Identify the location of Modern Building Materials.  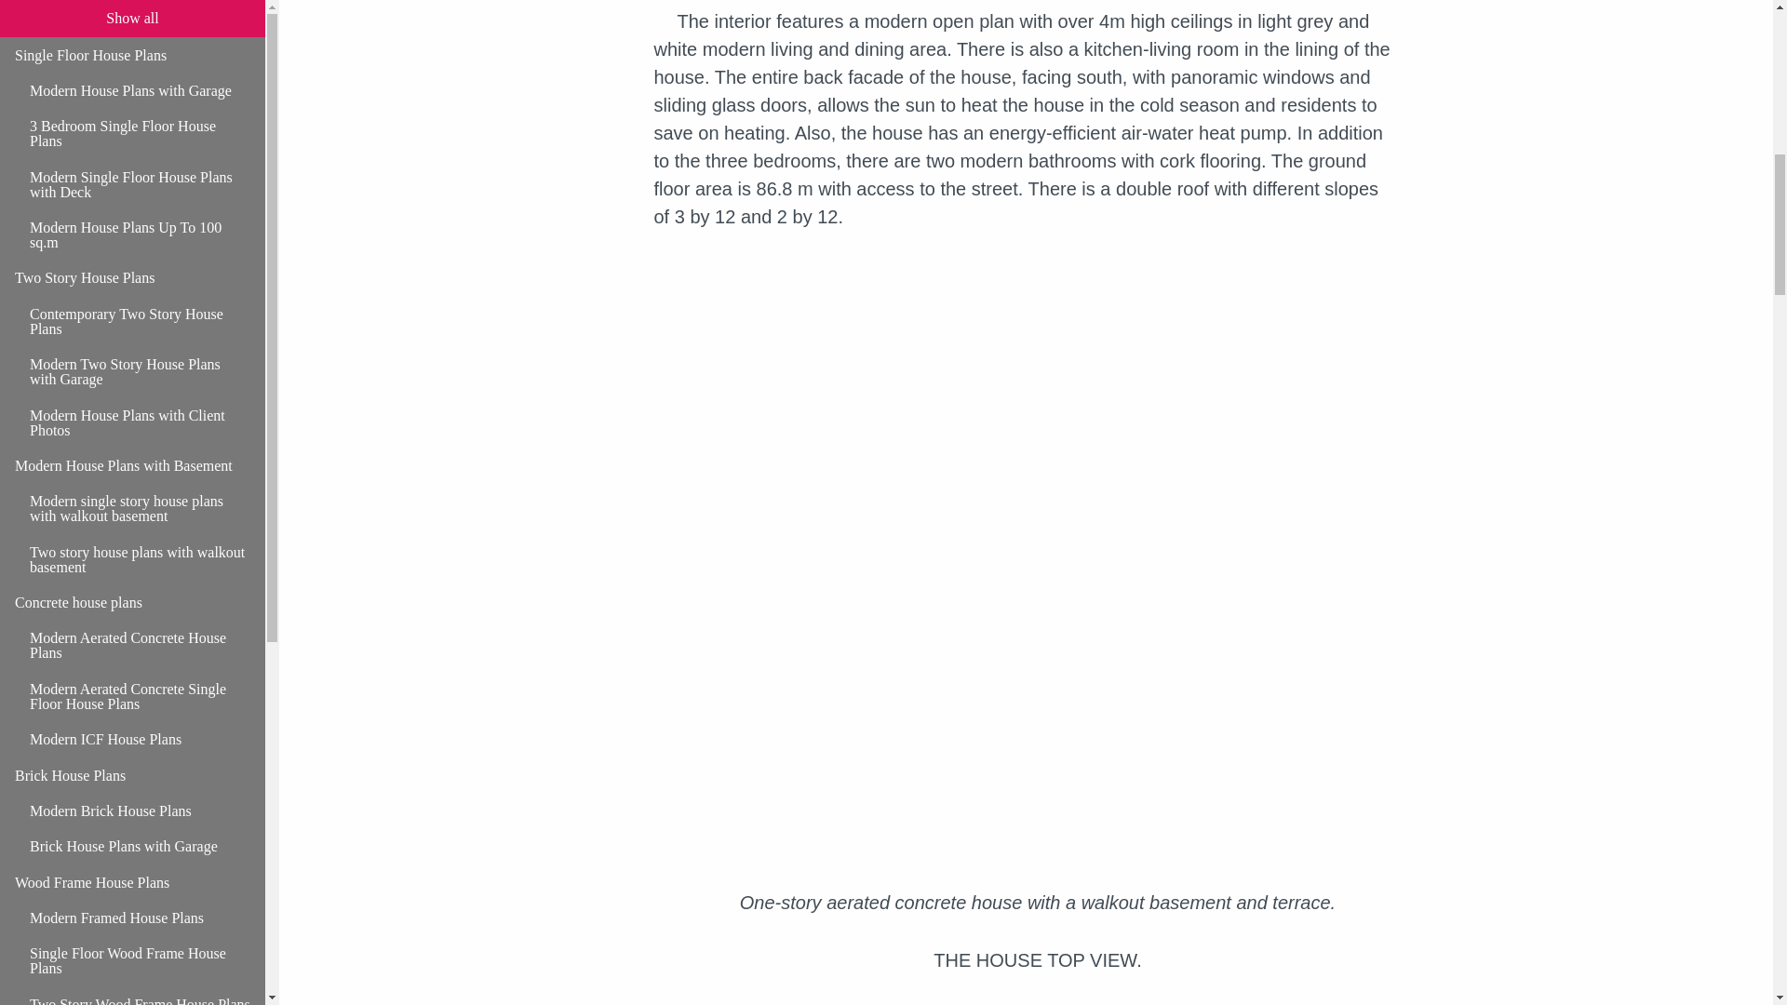
(140, 355).